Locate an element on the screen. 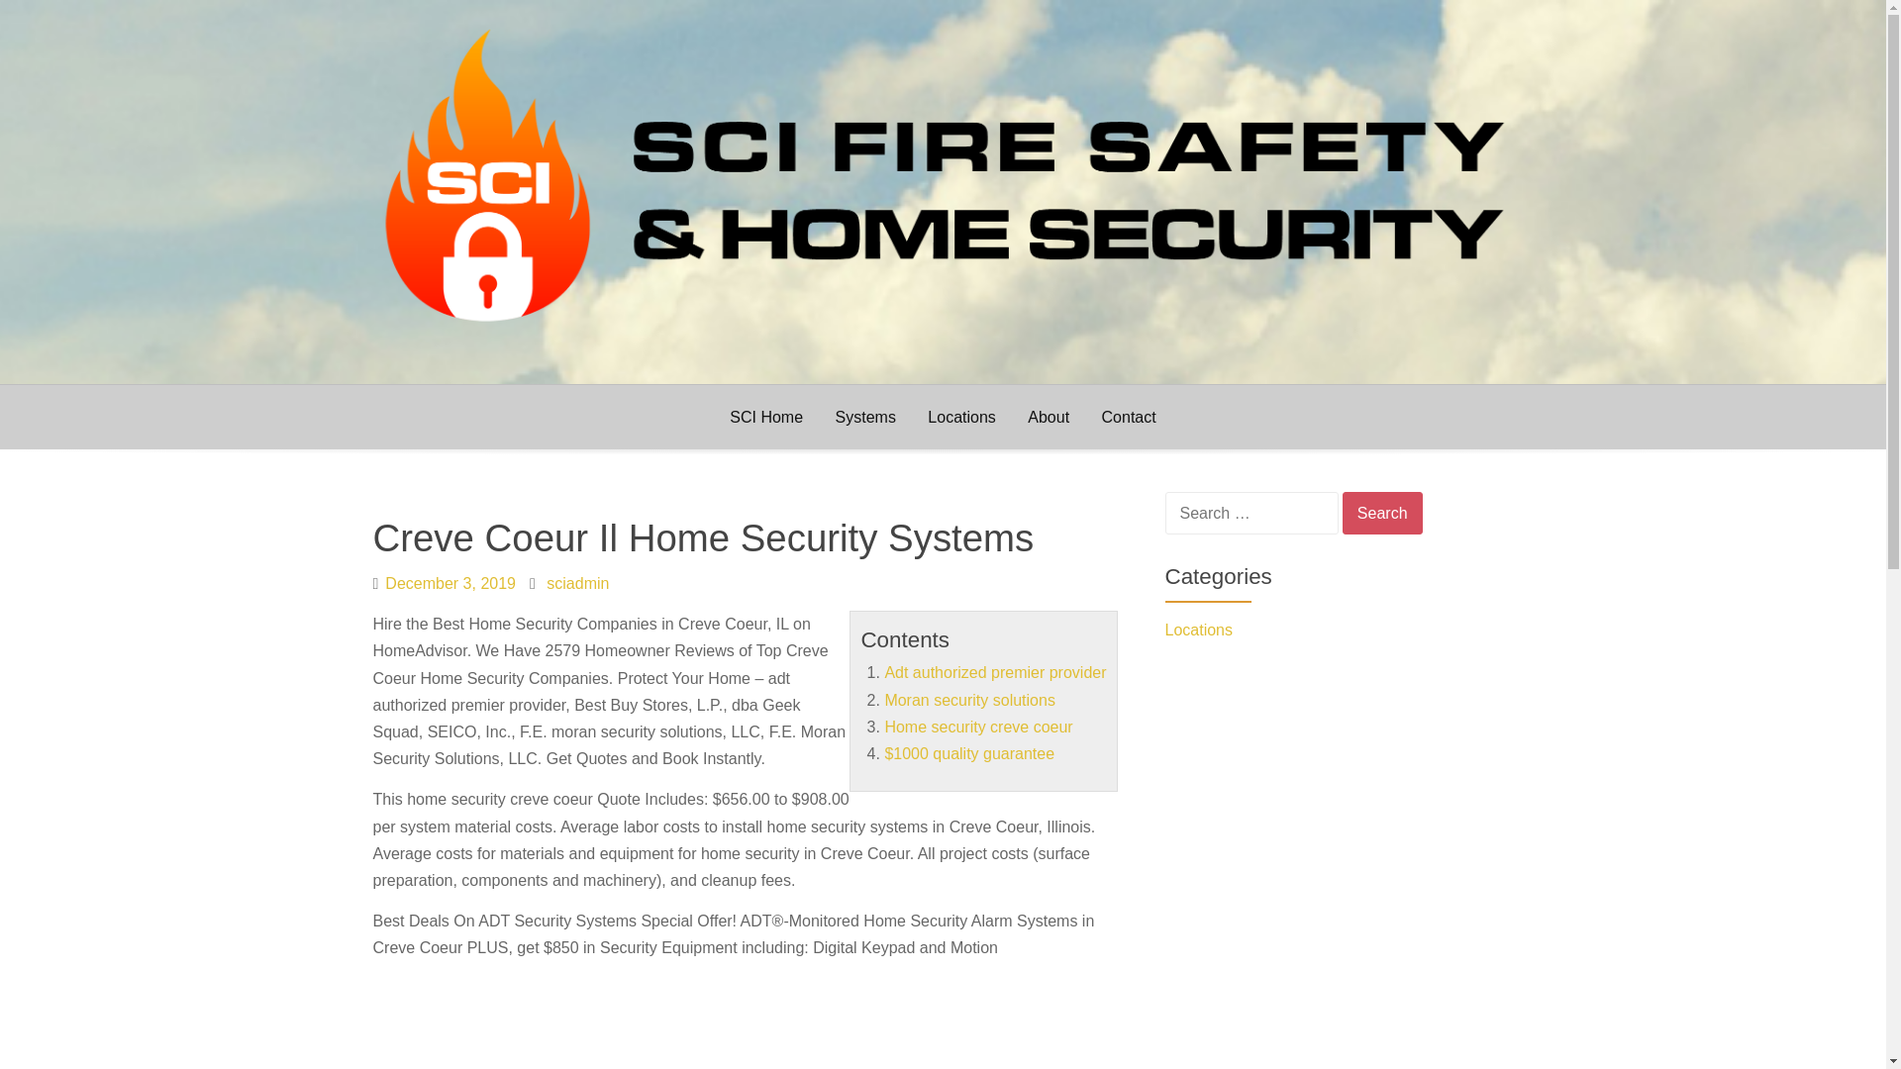 This screenshot has width=1901, height=1069. December 3, 2019 is located at coordinates (450, 584).